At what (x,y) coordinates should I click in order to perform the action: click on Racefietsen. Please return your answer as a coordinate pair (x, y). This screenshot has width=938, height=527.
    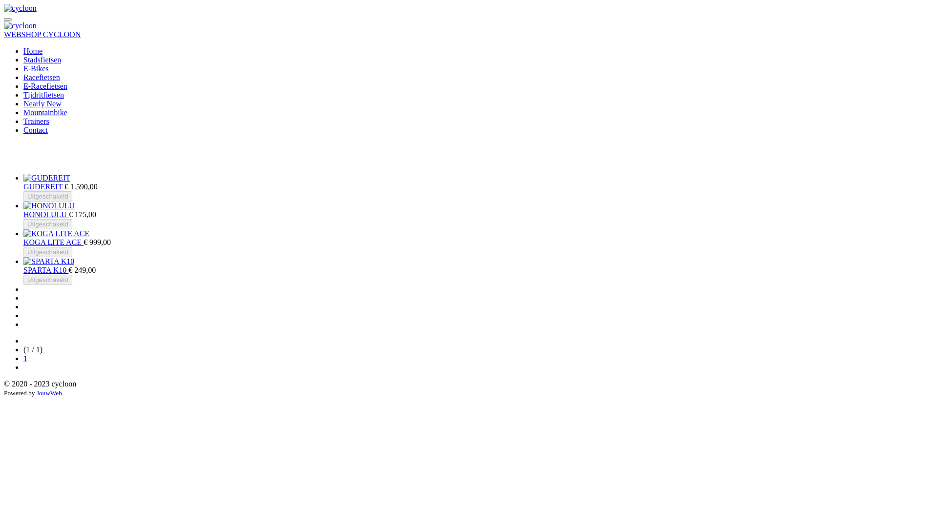
    Looking at the image, I should click on (42, 77).